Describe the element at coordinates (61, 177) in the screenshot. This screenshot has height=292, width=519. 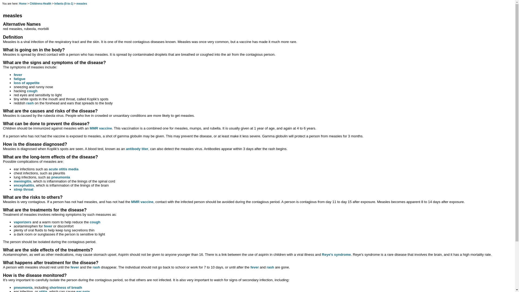
I see `pneumonia` at that location.